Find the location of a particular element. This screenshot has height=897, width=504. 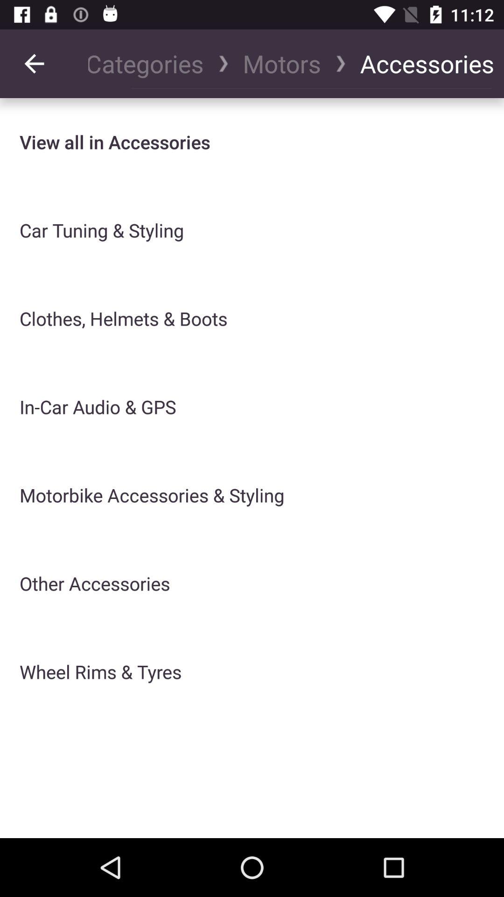

turn on the view all in is located at coordinates (115, 142).